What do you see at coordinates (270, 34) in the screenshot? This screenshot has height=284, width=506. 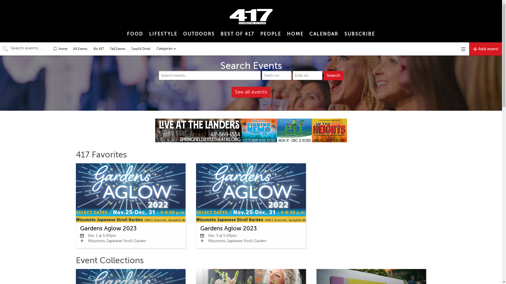 I see `PEOPLE` at bounding box center [270, 34].